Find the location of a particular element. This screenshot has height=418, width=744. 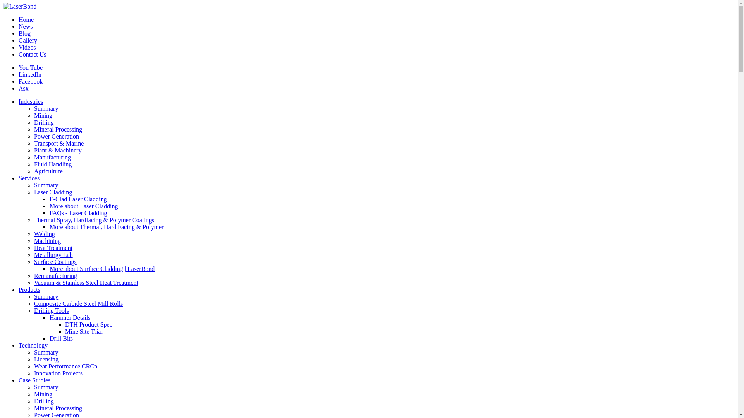

Surface Coatings is located at coordinates (55, 262).